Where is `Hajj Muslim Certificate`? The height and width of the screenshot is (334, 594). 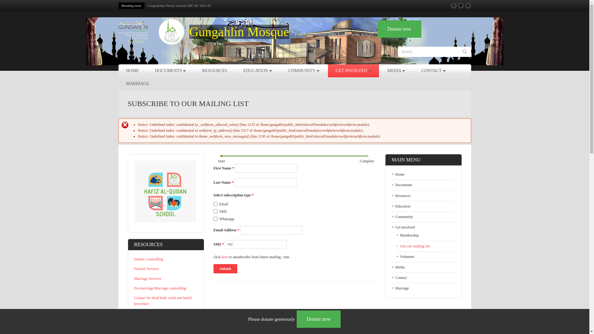
Hajj Muslim Certificate is located at coordinates (152, 313).